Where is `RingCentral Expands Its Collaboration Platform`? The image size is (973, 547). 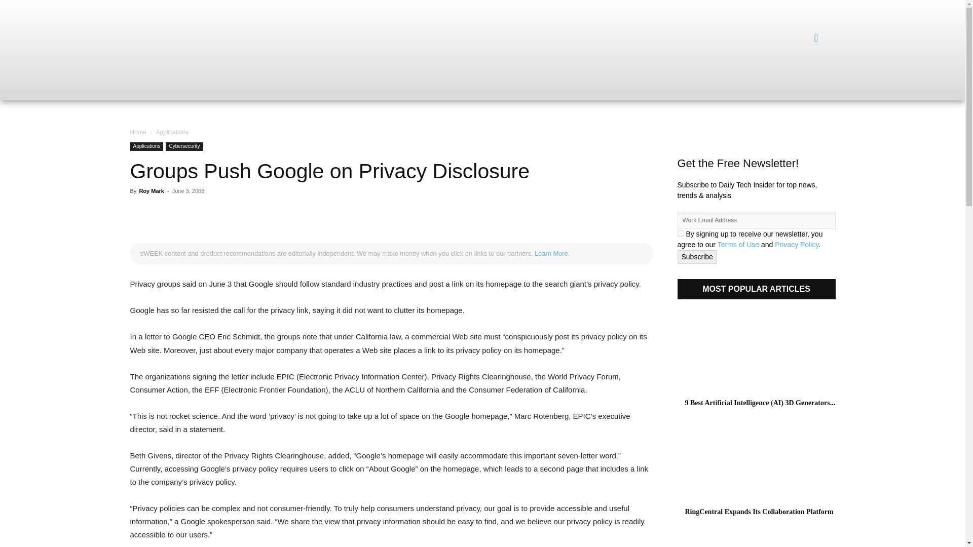
RingCentral Expands Its Collaboration Platform is located at coordinates (759, 512).